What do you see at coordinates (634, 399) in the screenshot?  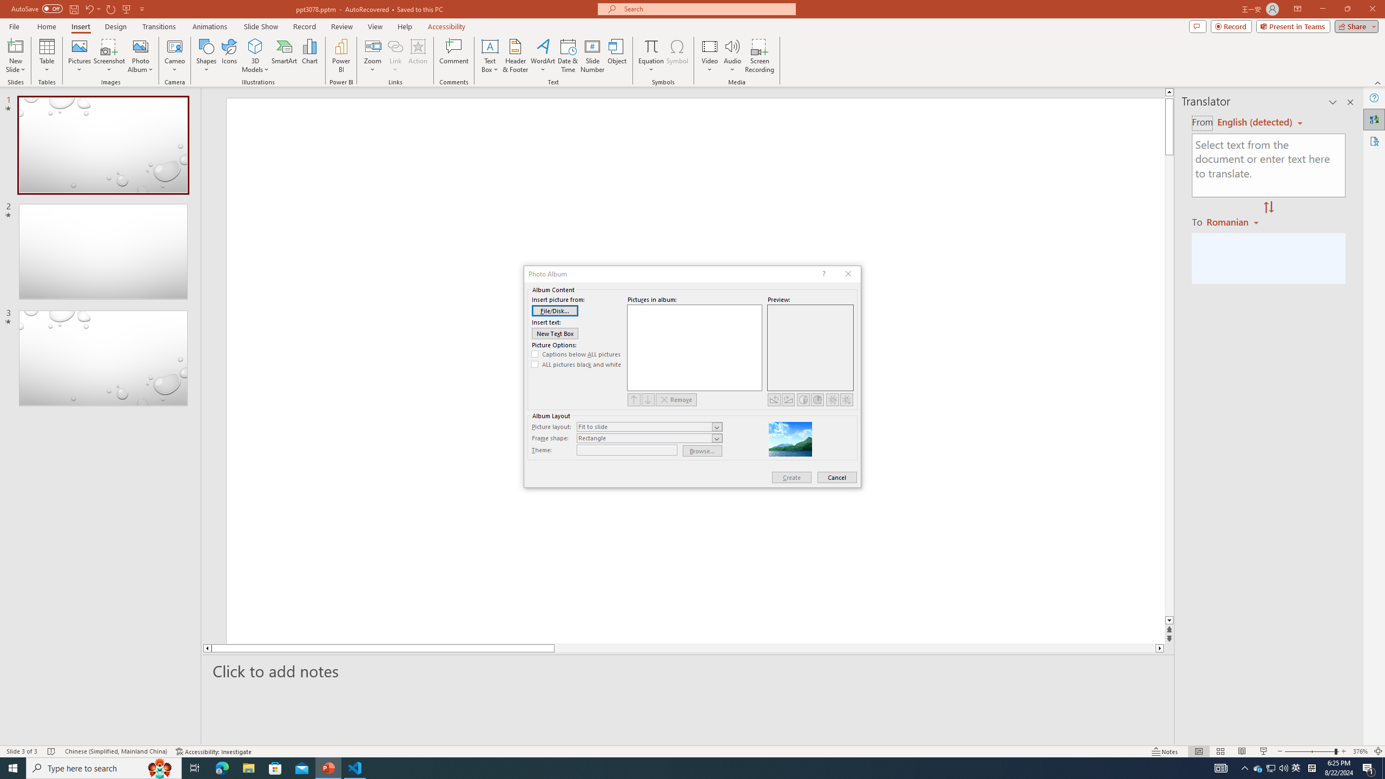 I see `Previous Item` at bounding box center [634, 399].